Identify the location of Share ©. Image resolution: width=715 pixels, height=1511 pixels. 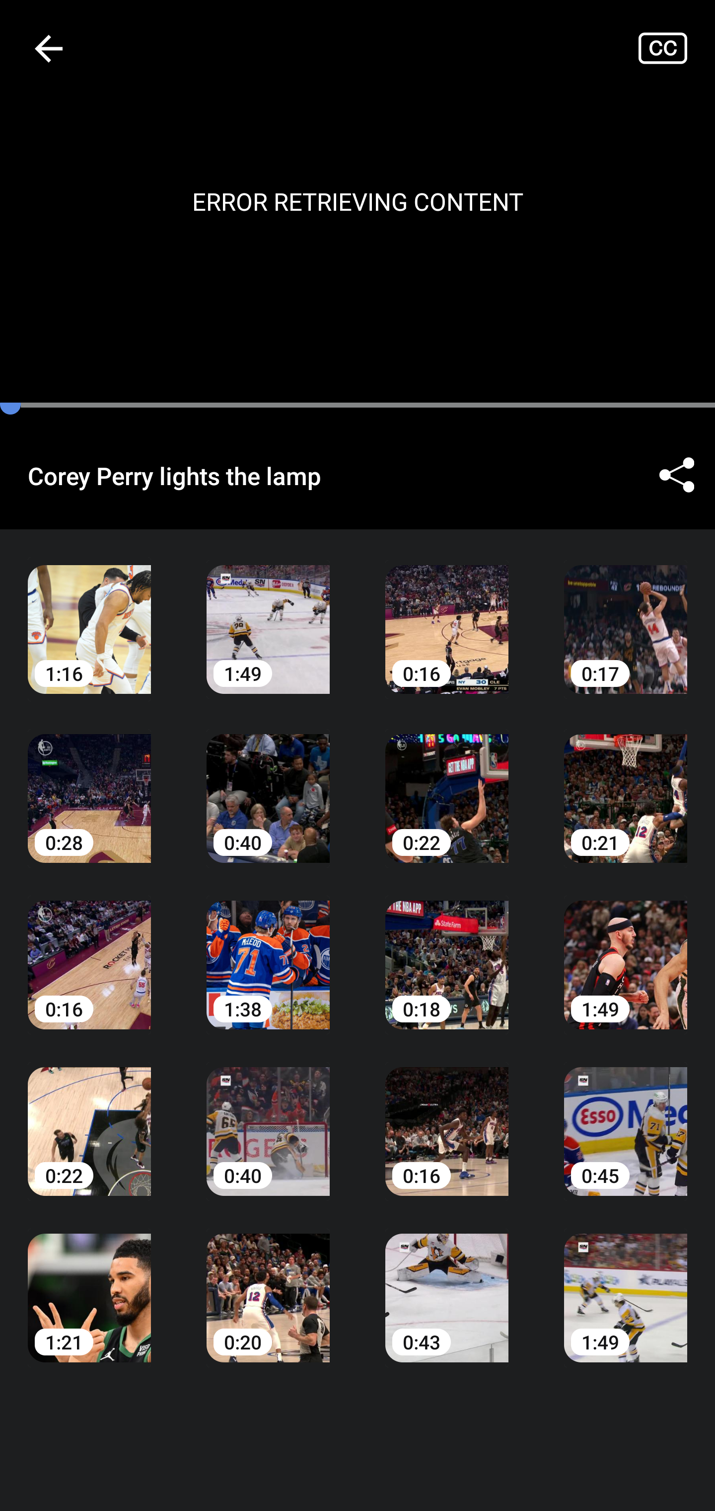
(676, 475).